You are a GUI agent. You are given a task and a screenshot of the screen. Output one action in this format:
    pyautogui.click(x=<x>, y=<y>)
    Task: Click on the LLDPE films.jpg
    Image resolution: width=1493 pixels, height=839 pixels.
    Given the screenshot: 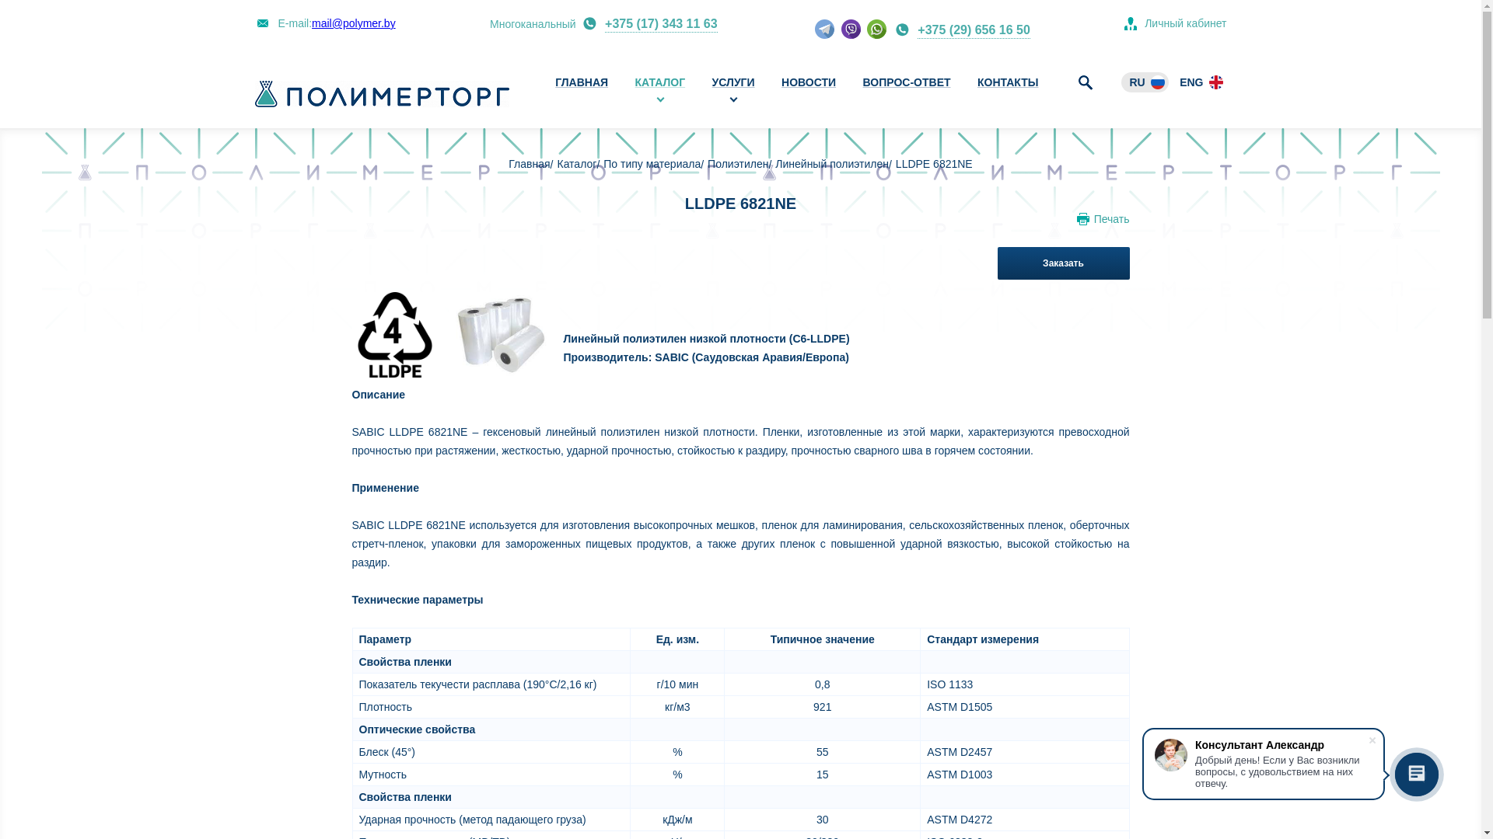 What is the action you would take?
    pyautogui.click(x=501, y=335)
    